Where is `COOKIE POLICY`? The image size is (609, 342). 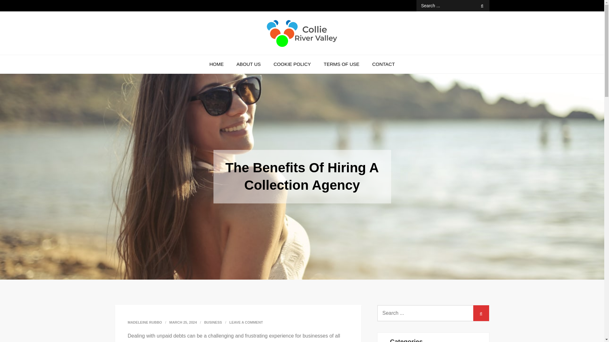 COOKIE POLICY is located at coordinates (292, 64).